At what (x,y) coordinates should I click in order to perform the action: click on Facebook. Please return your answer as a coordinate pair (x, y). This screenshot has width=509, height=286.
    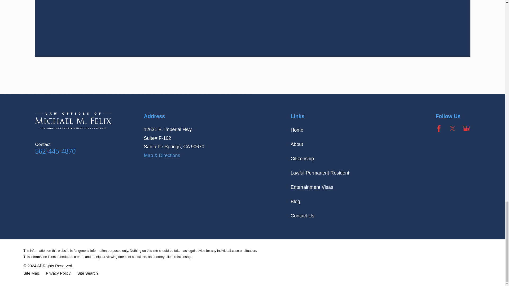
    Looking at the image, I should click on (439, 128).